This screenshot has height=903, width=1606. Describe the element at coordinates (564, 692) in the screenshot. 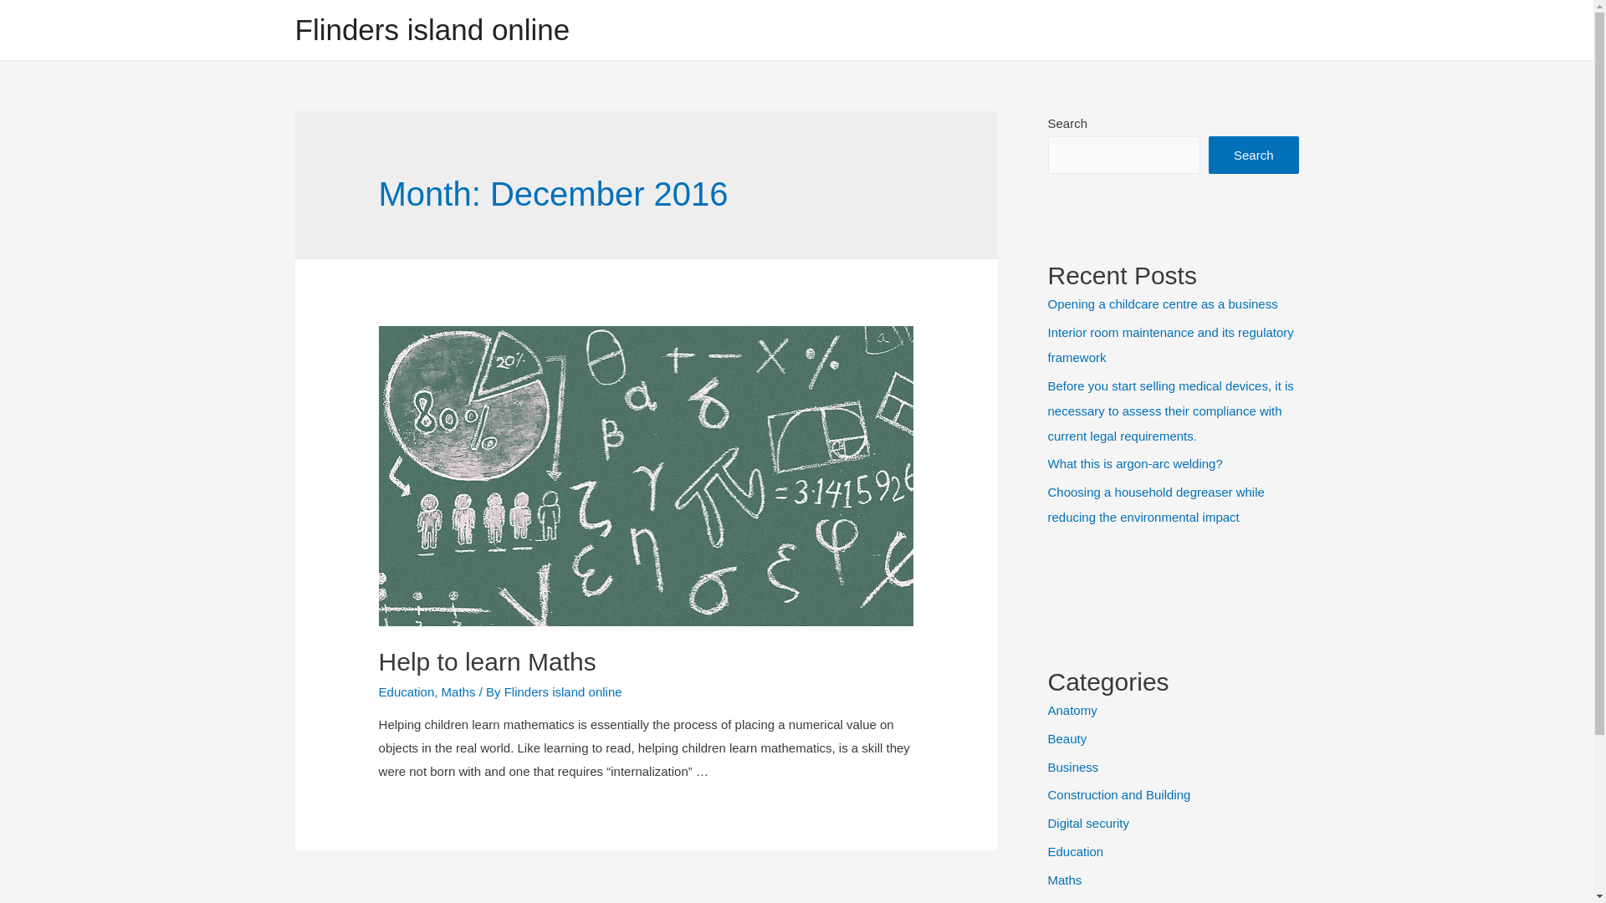

I see `Flinders island online` at that location.